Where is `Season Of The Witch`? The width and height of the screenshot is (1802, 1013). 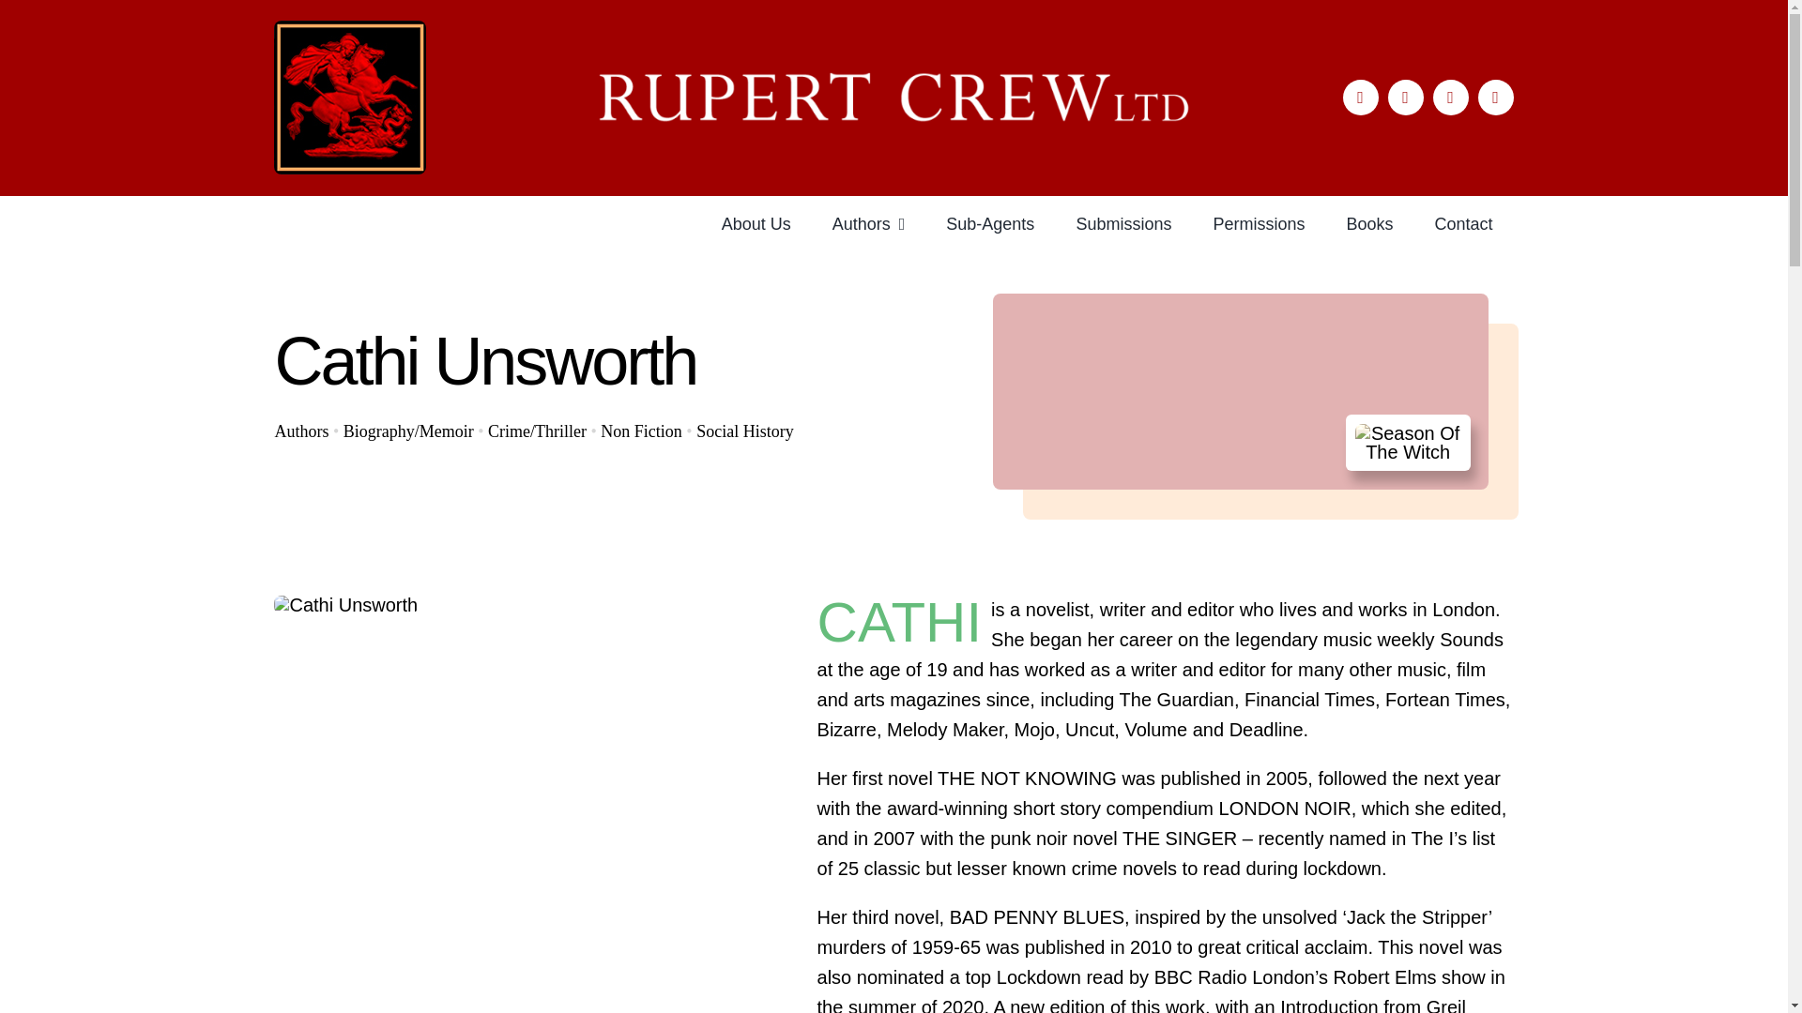
Season Of The Witch is located at coordinates (1408, 443).